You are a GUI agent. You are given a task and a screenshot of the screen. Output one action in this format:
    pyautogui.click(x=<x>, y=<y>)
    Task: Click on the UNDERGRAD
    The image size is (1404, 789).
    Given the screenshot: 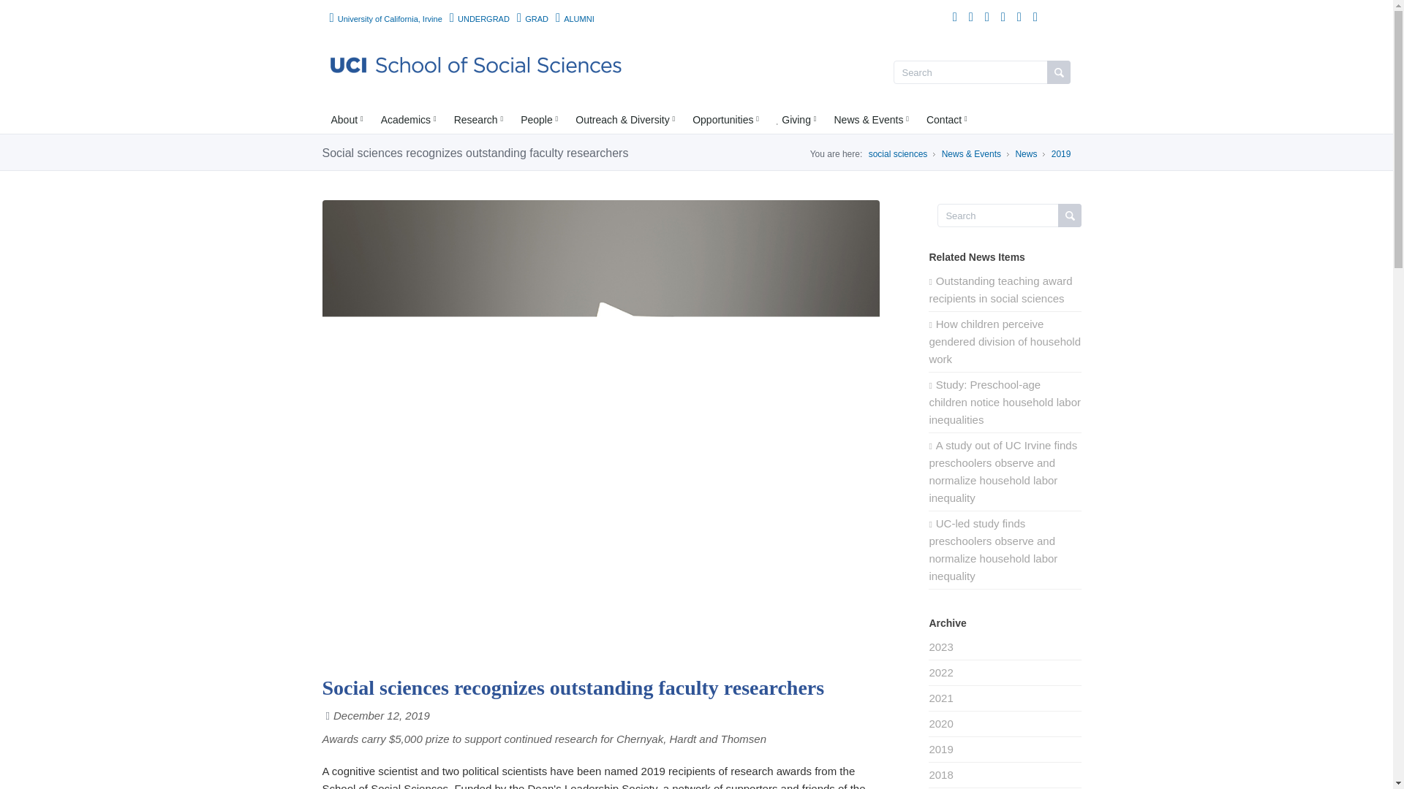 What is the action you would take?
    pyautogui.click(x=479, y=19)
    